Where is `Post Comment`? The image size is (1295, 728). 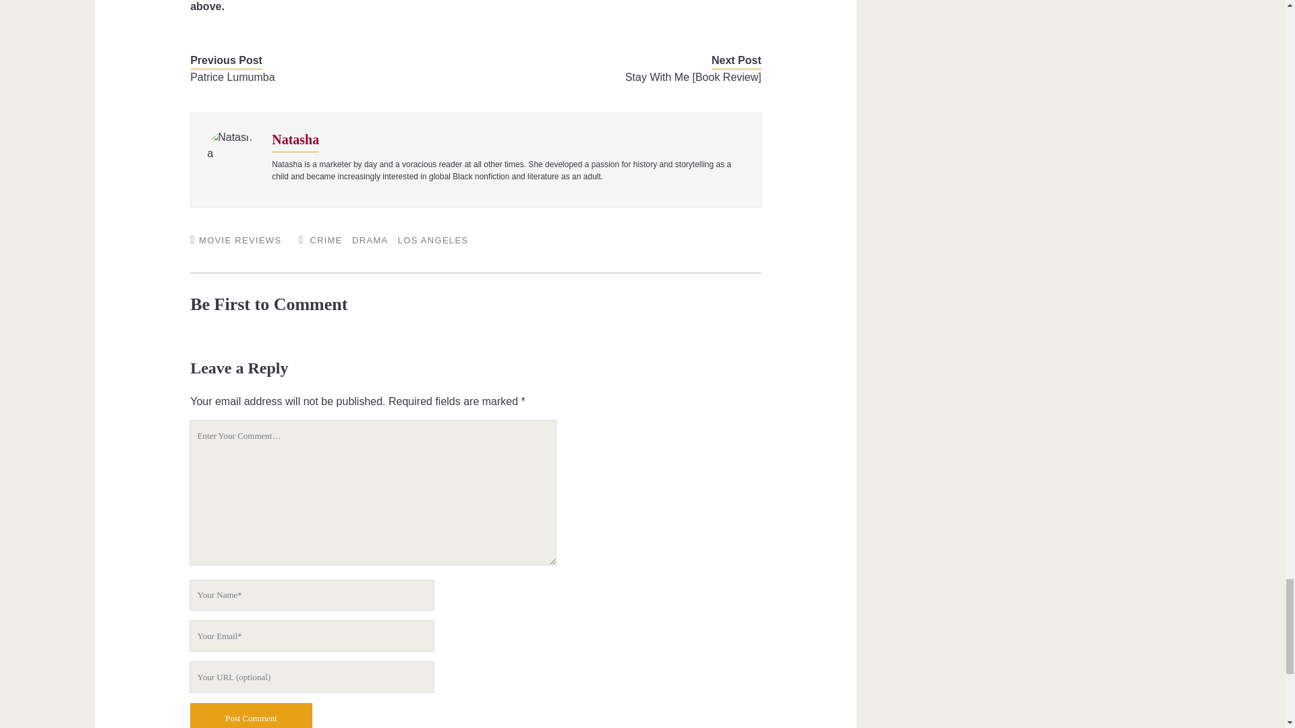 Post Comment is located at coordinates (251, 716).